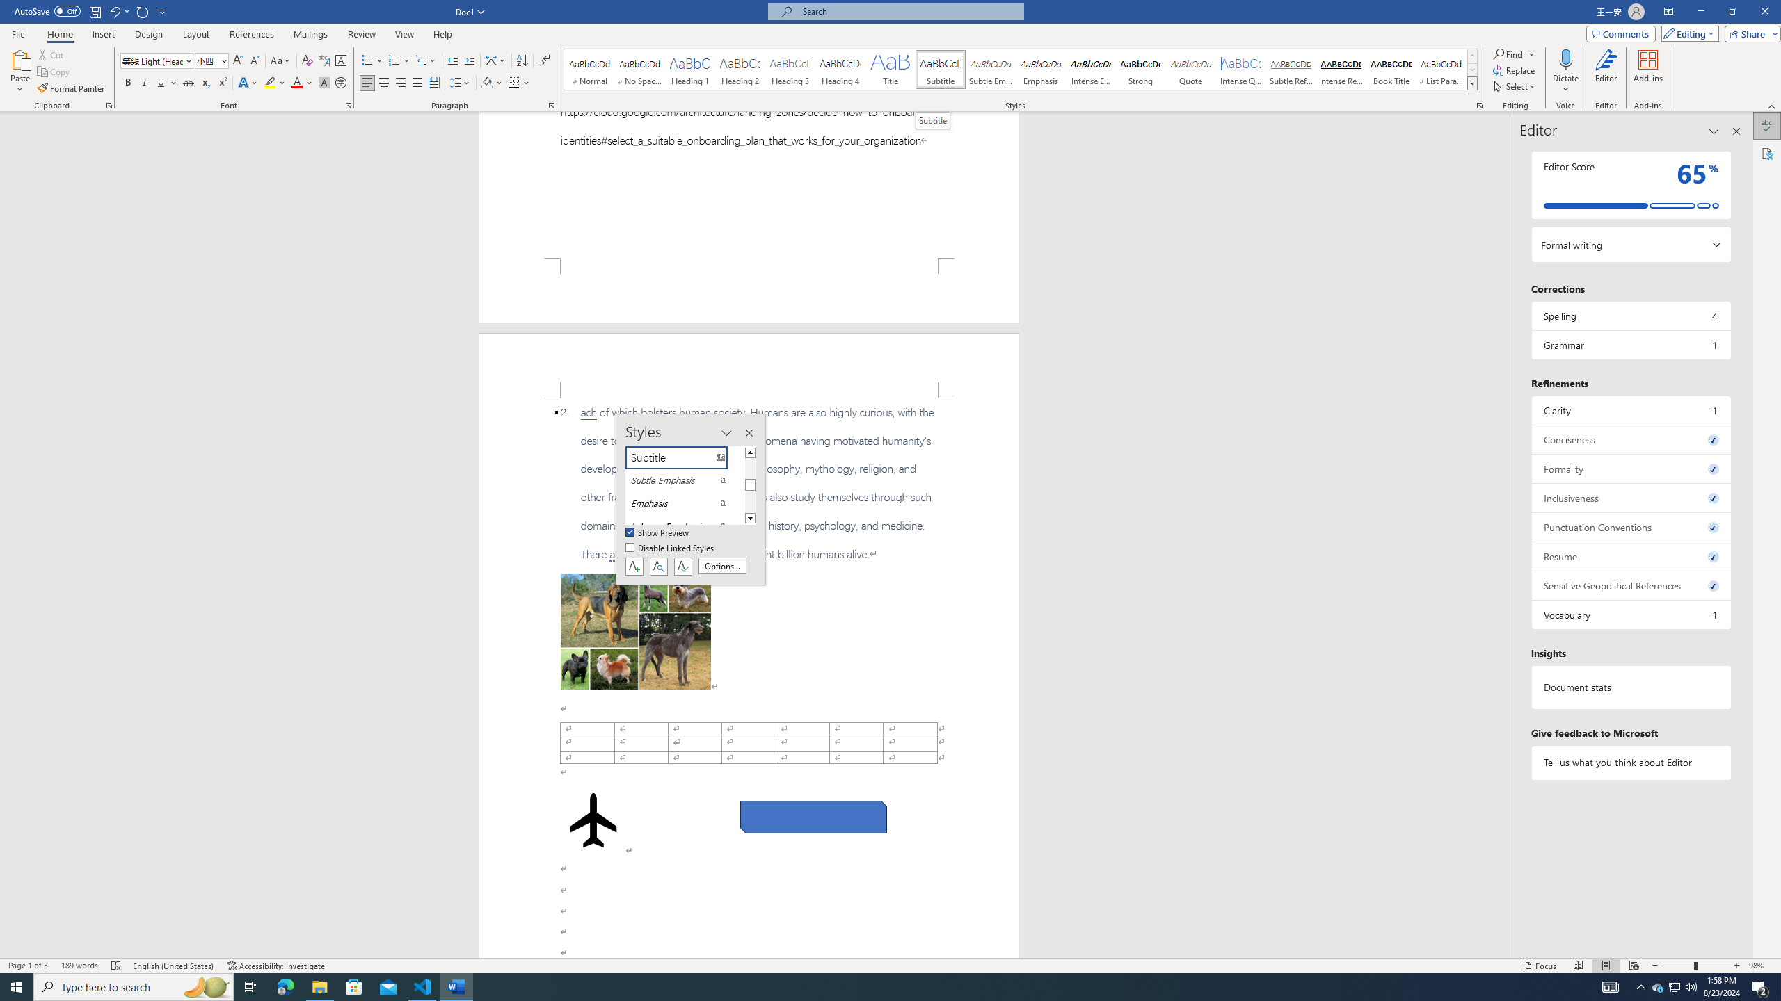 Image resolution: width=1781 pixels, height=1001 pixels. What do you see at coordinates (461, 83) in the screenshot?
I see `Line and Paragraph Spacing` at bounding box center [461, 83].